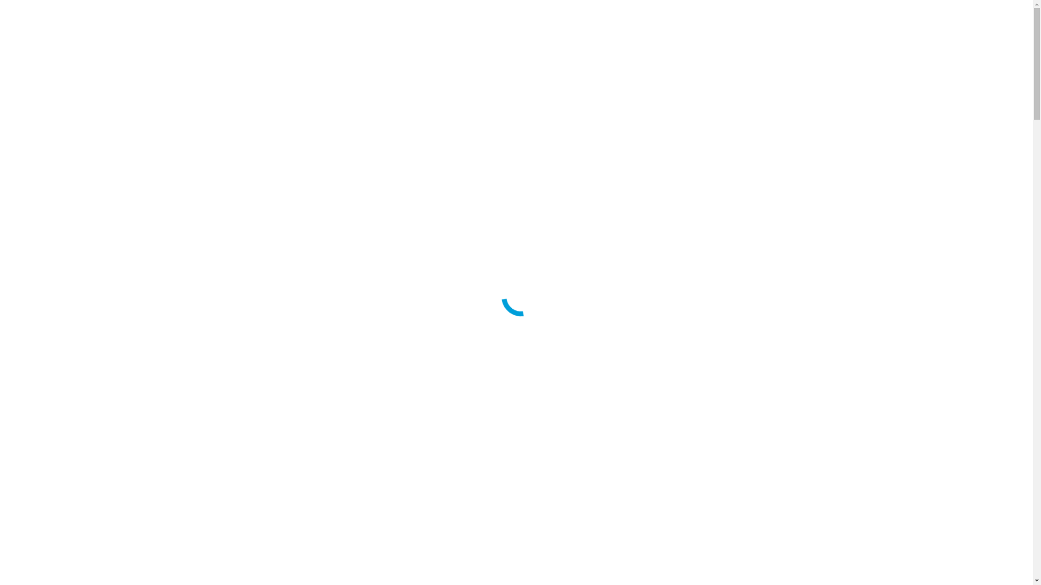 Image resolution: width=1041 pixels, height=585 pixels. I want to click on Brand health, so click(92, 209).